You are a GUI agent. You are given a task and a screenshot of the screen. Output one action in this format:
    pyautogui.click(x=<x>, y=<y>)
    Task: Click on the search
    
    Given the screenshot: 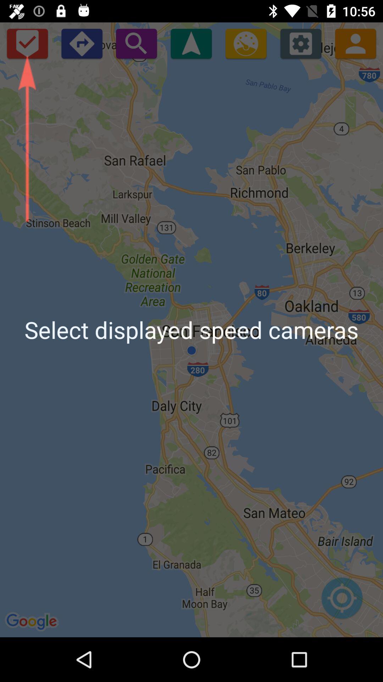 What is the action you would take?
    pyautogui.click(x=136, y=43)
    